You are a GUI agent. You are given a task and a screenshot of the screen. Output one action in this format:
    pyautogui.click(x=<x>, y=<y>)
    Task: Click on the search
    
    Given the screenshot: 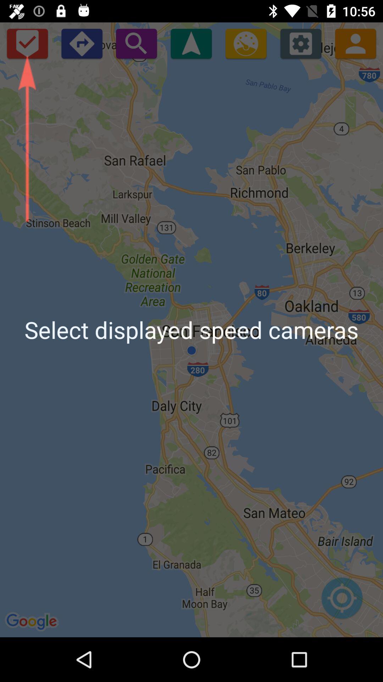 What is the action you would take?
    pyautogui.click(x=136, y=43)
    